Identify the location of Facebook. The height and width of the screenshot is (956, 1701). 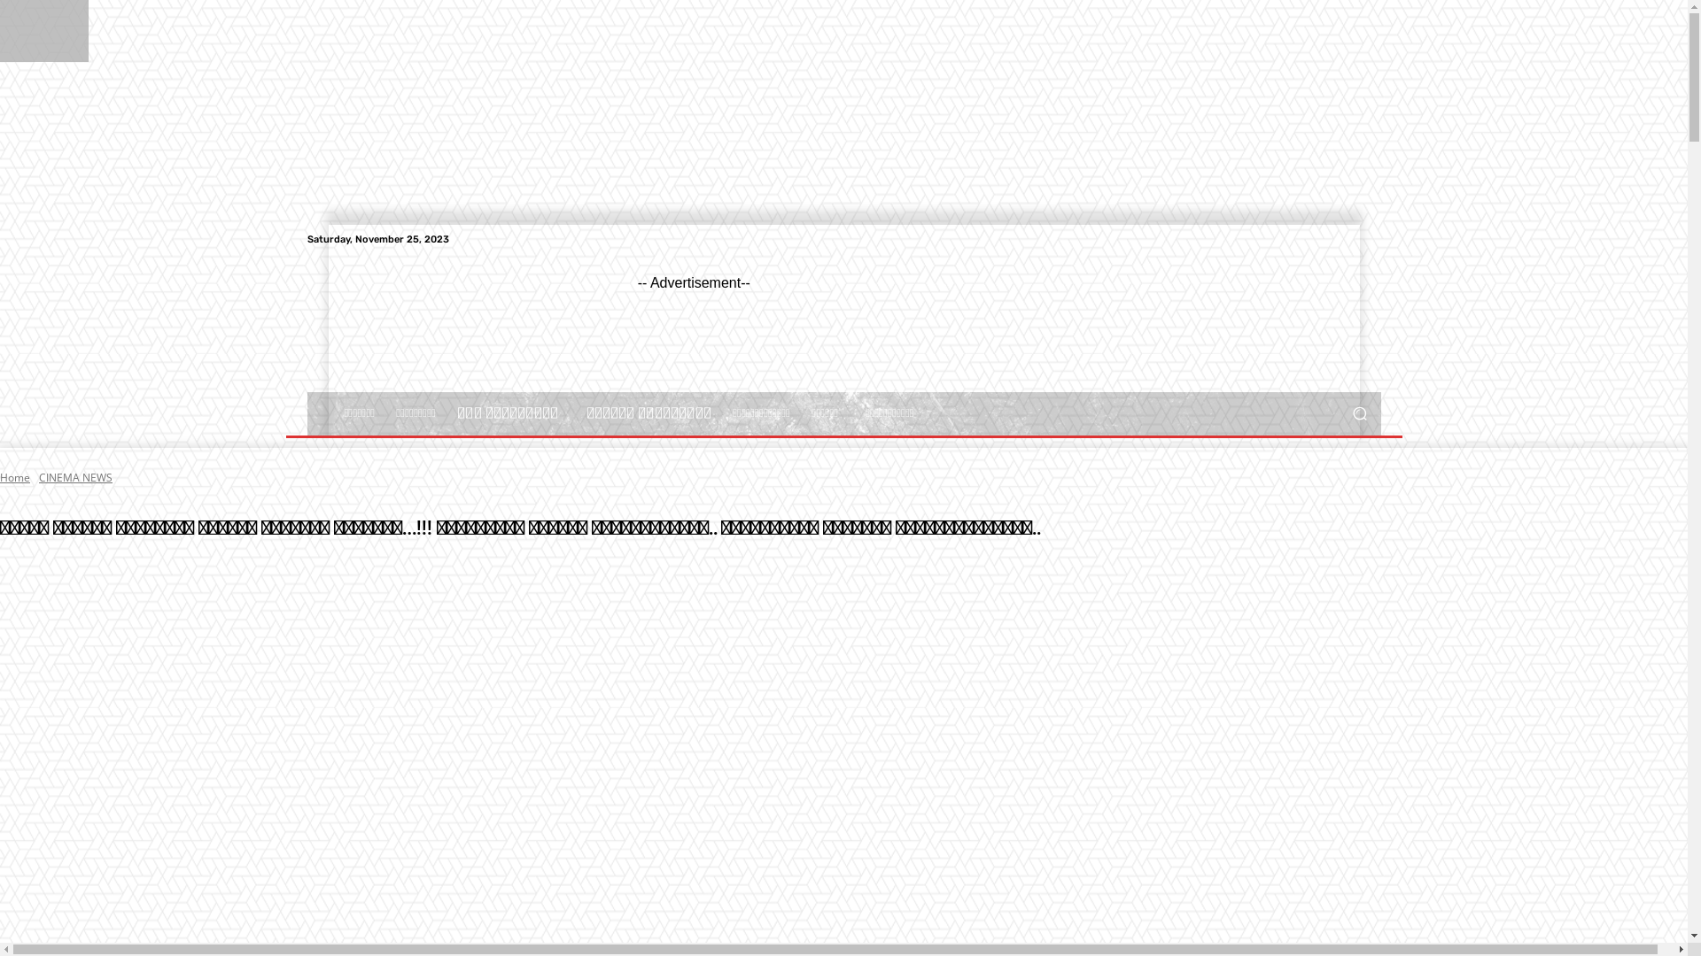
(1306, 239).